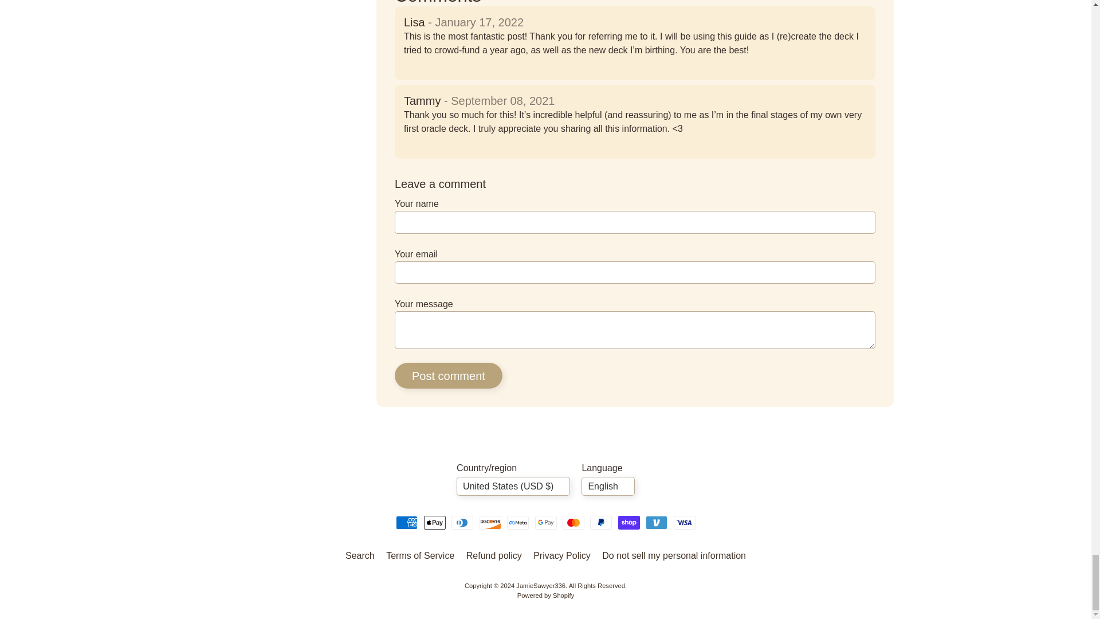 Image resolution: width=1100 pixels, height=619 pixels. Describe the element at coordinates (545, 523) in the screenshot. I see `Google Pay` at that location.